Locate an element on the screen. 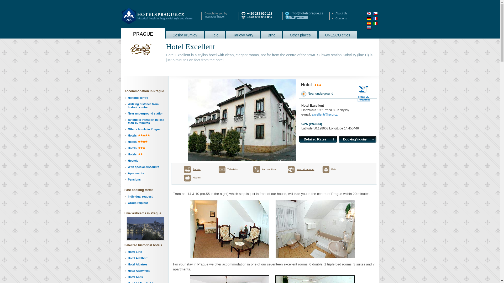 This screenshot has height=283, width=504. PRAGUE is located at coordinates (185, 34).